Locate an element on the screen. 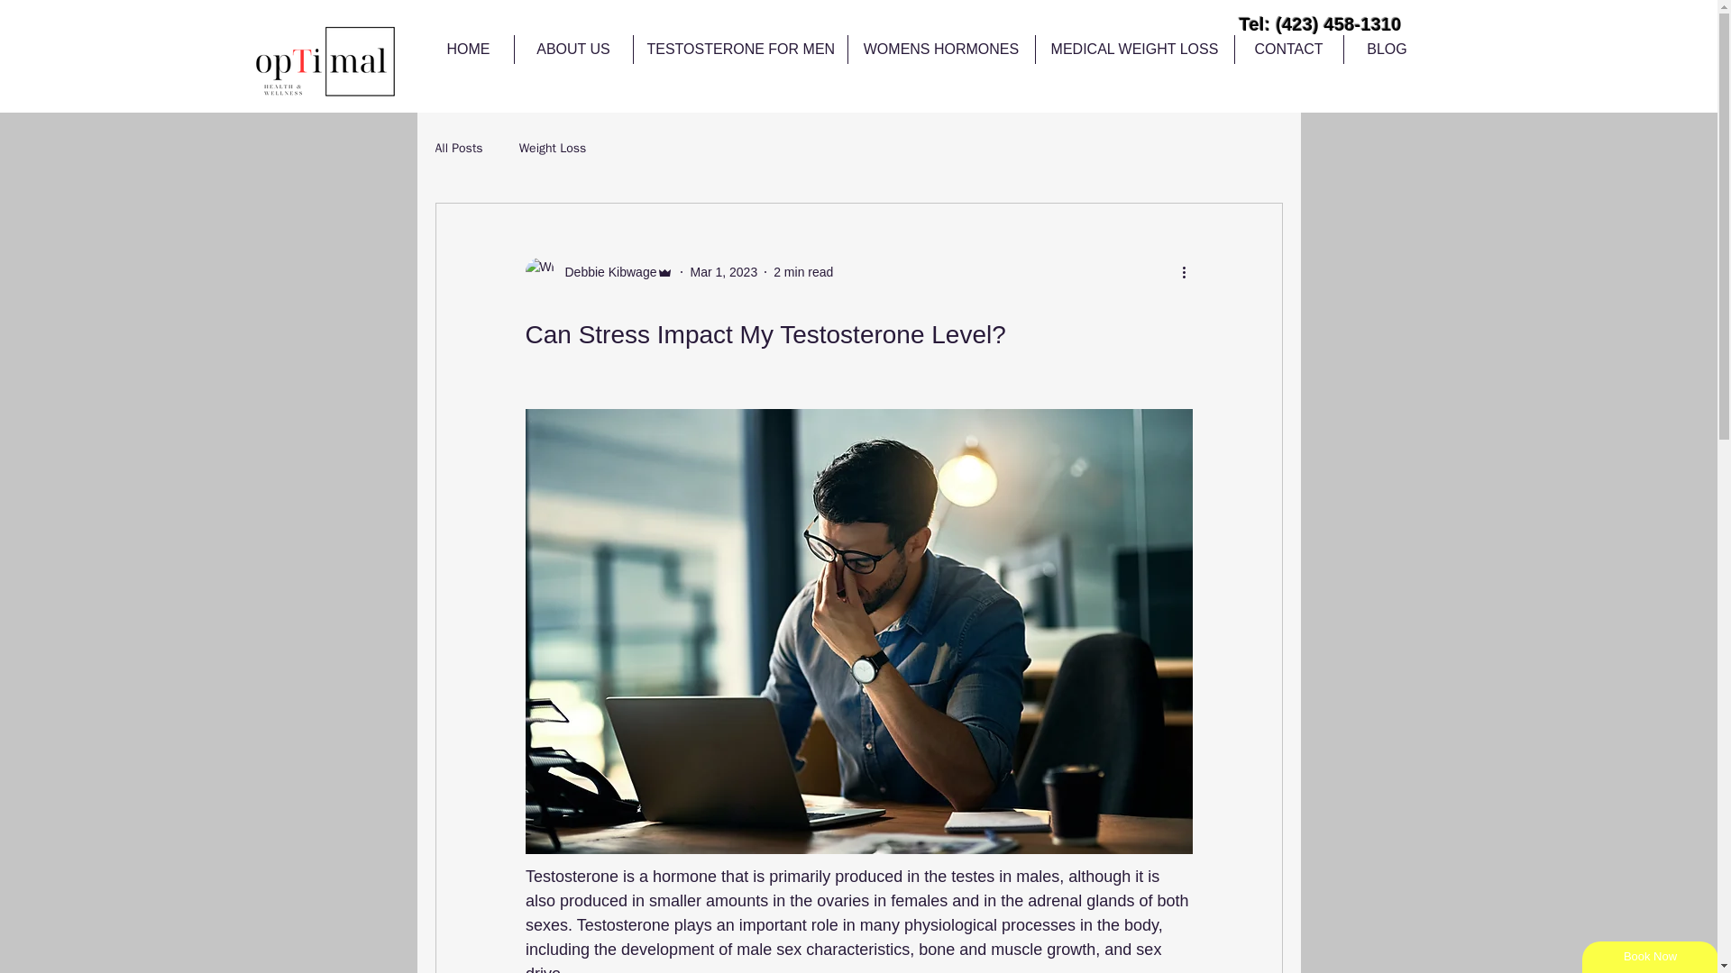  Mar 1, 2023 is located at coordinates (723, 271).